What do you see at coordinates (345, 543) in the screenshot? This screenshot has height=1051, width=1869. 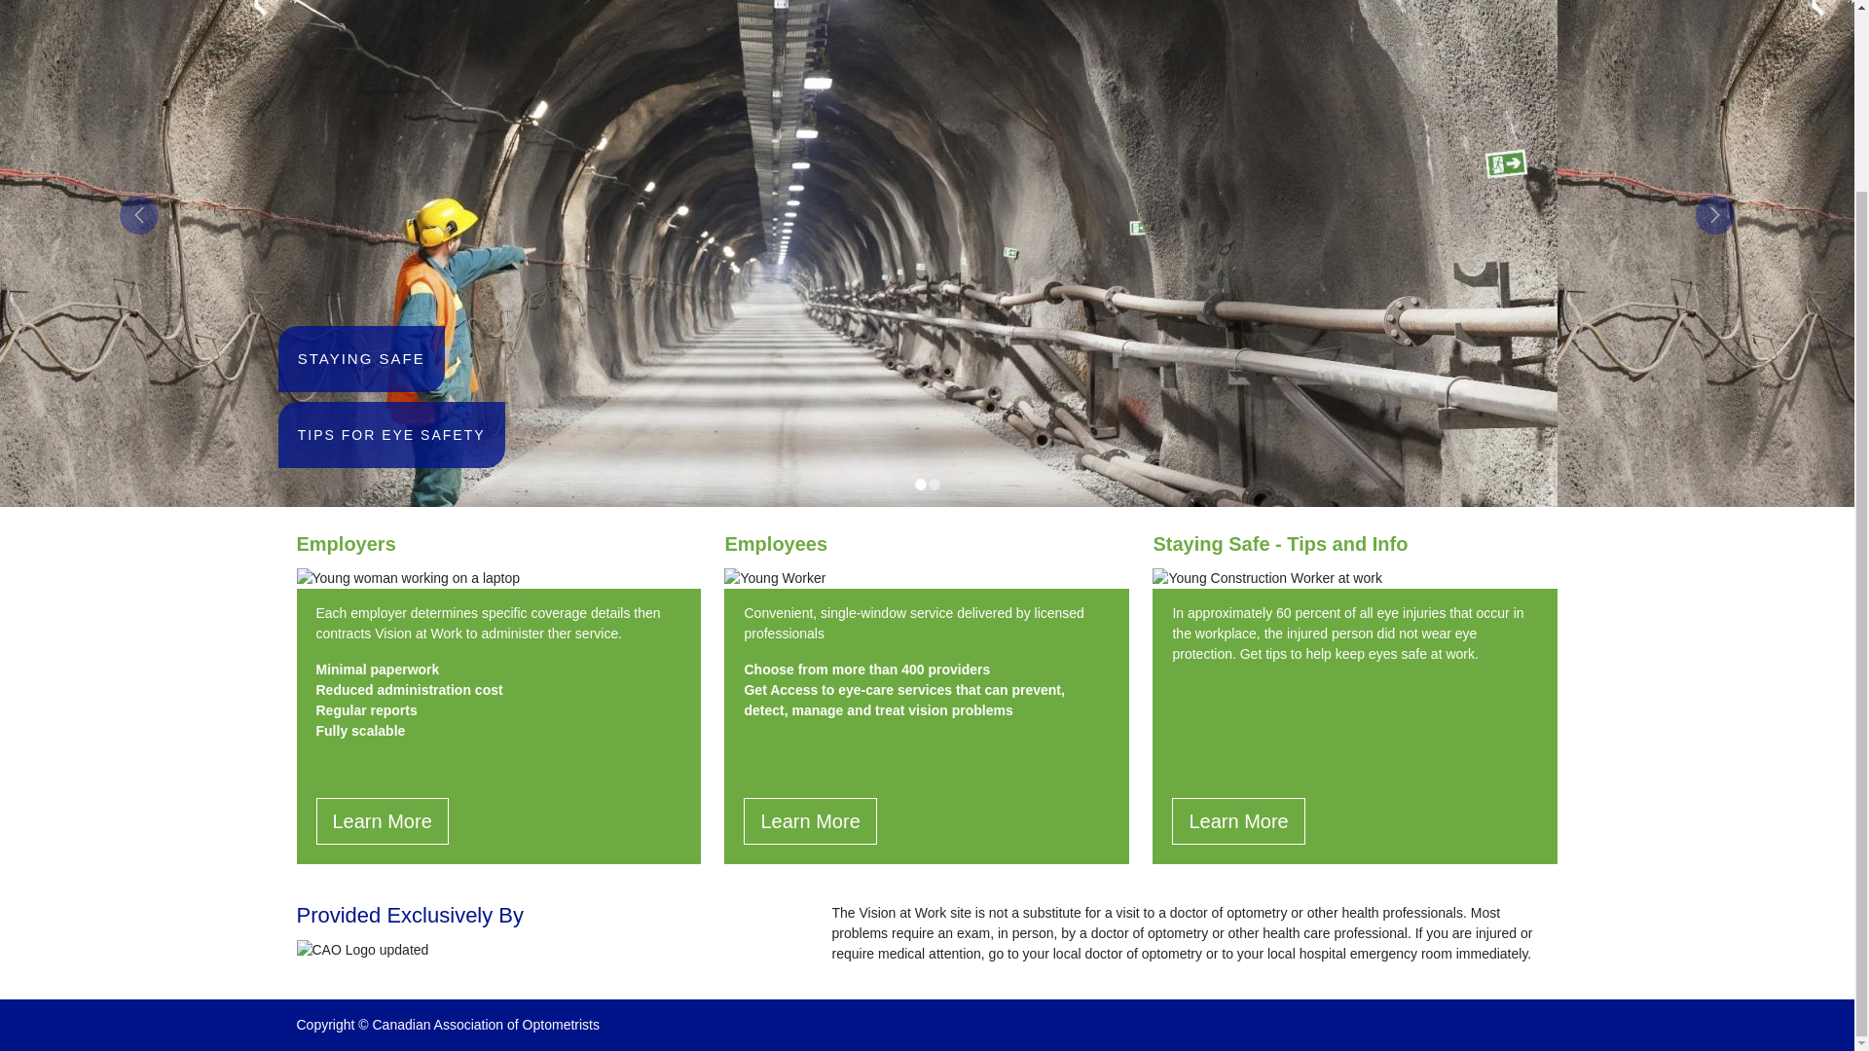 I see `Employers` at bounding box center [345, 543].